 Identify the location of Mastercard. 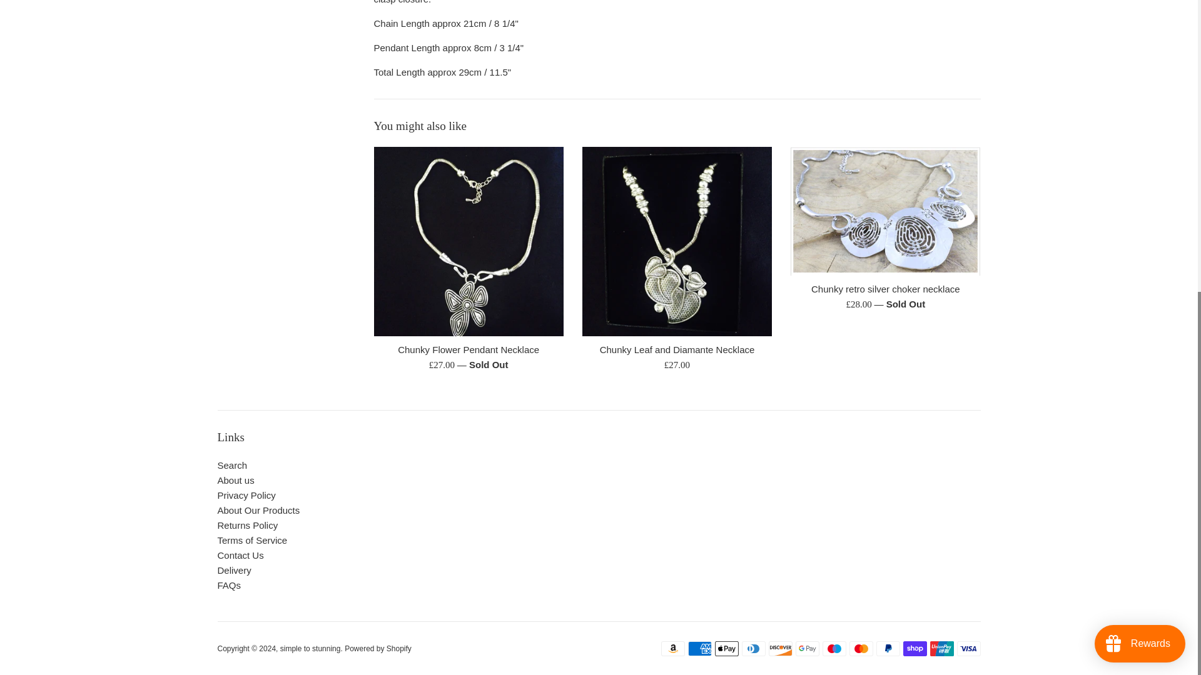
(861, 649).